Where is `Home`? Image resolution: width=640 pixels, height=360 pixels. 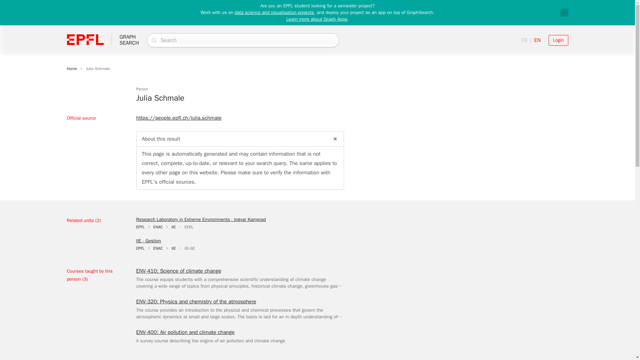
Home is located at coordinates (158, 248).